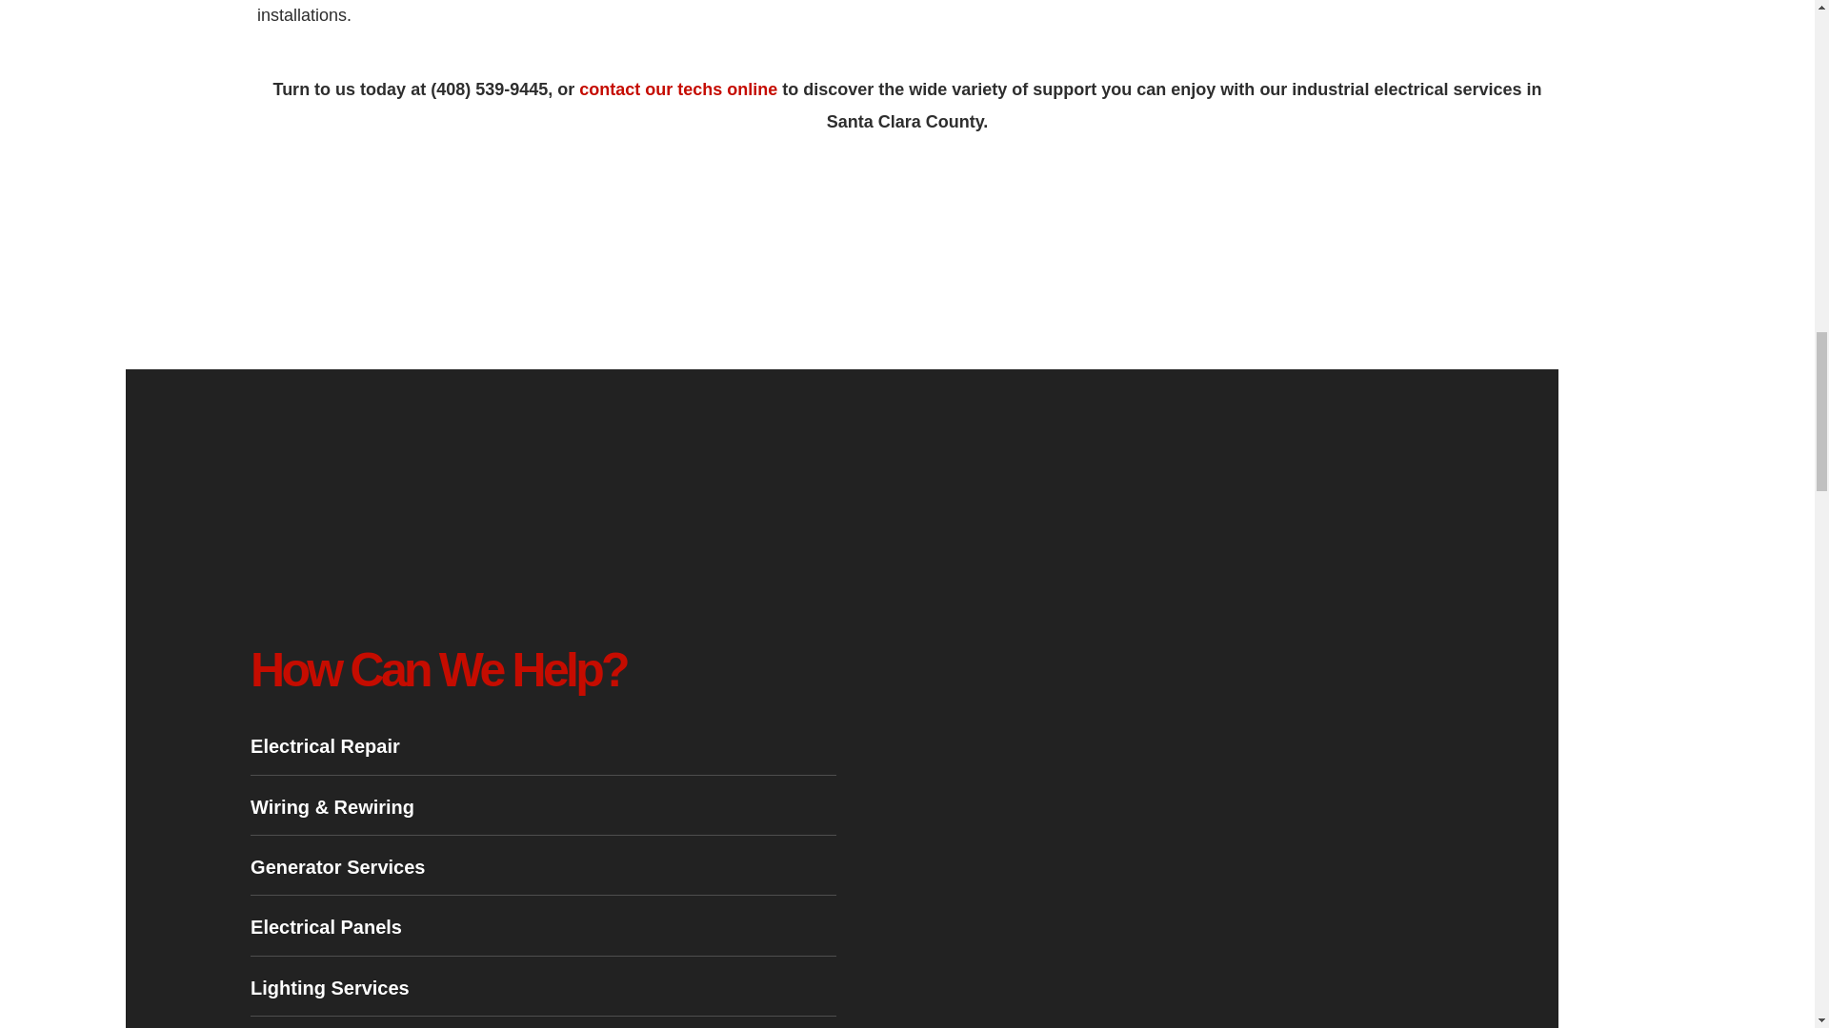  What do you see at coordinates (543, 927) in the screenshot?
I see `Electrical Panels` at bounding box center [543, 927].